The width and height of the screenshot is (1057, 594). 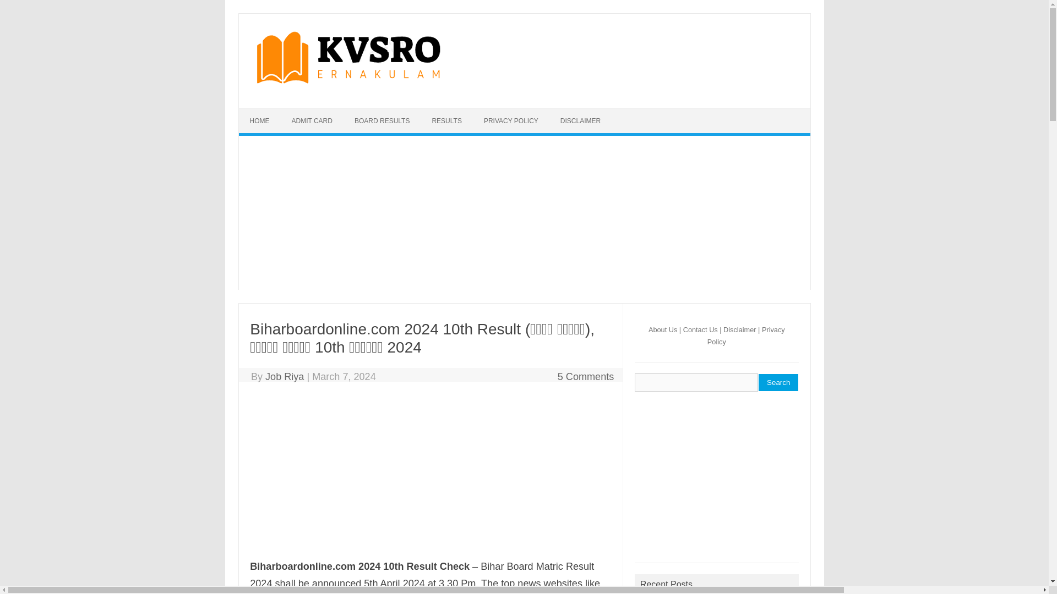 What do you see at coordinates (284, 377) in the screenshot?
I see `Posts by Job Riya` at bounding box center [284, 377].